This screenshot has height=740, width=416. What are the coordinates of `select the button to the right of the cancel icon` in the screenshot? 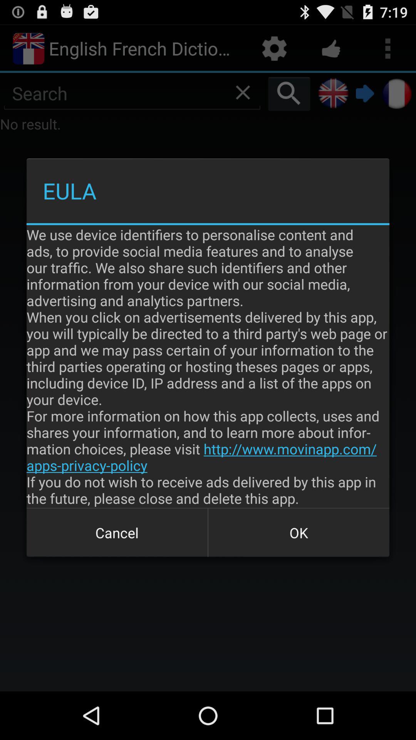 It's located at (299, 533).